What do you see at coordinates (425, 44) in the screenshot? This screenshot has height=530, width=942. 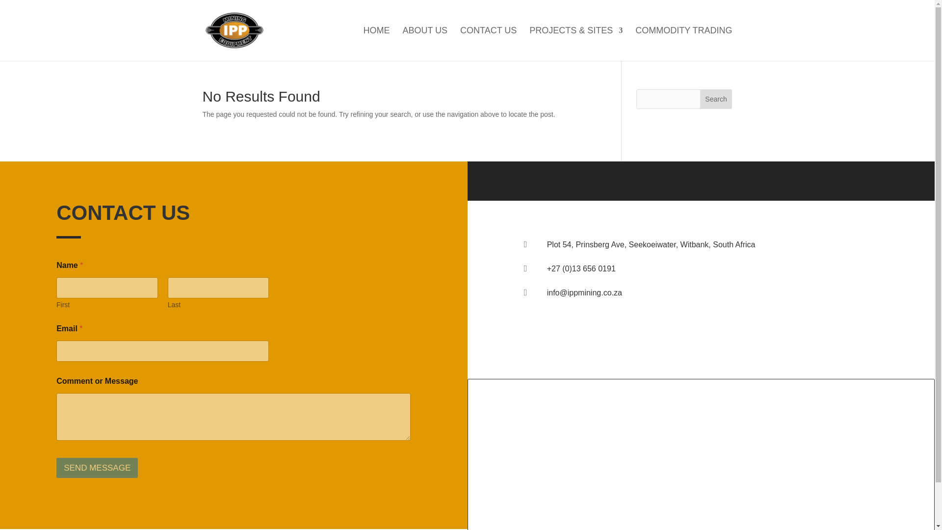 I see `ABOUT US` at bounding box center [425, 44].